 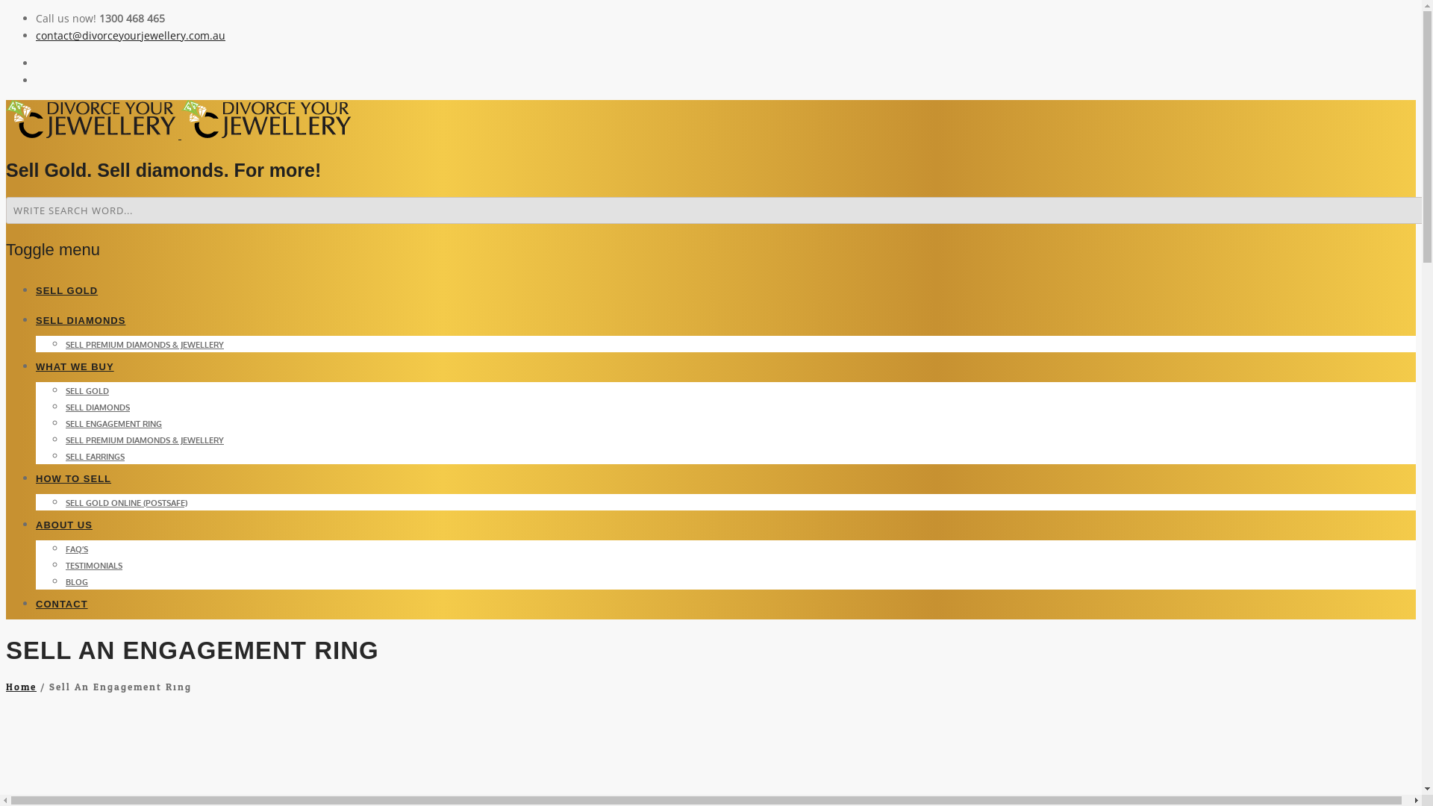 I want to click on SELL DIAMONDS, so click(x=81, y=321).